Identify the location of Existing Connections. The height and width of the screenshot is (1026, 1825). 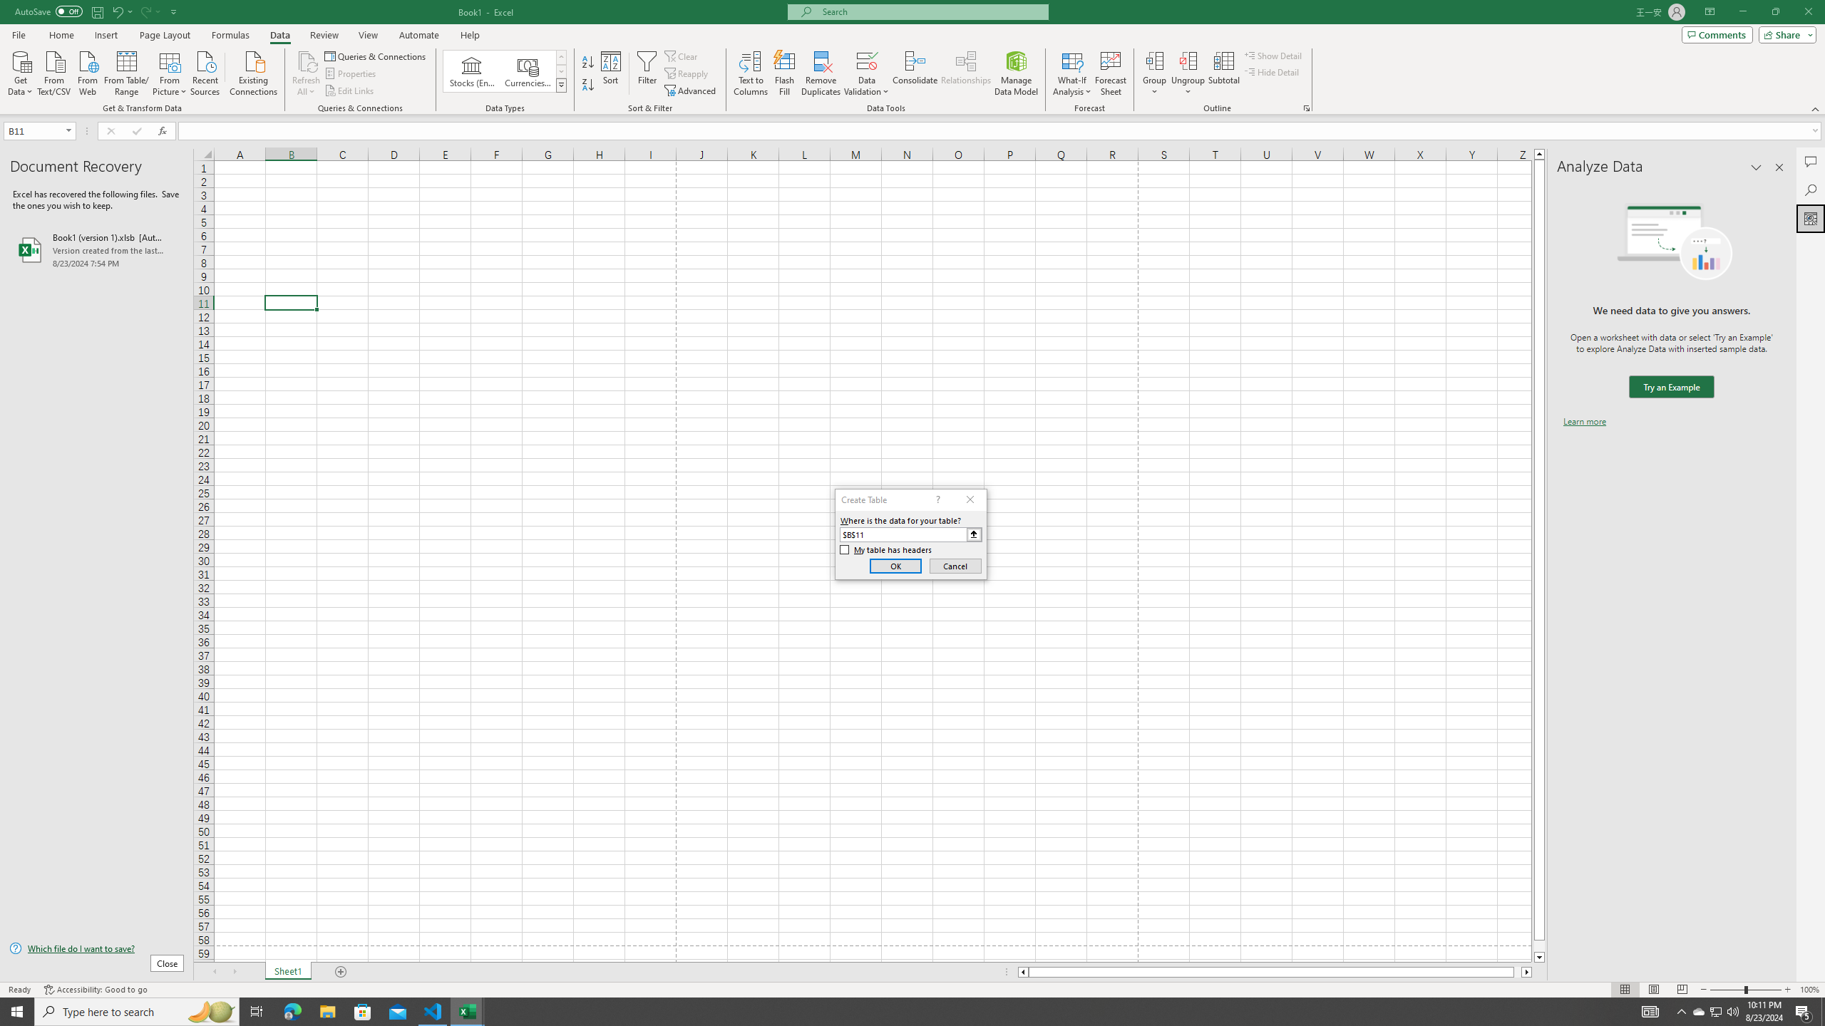
(254, 72).